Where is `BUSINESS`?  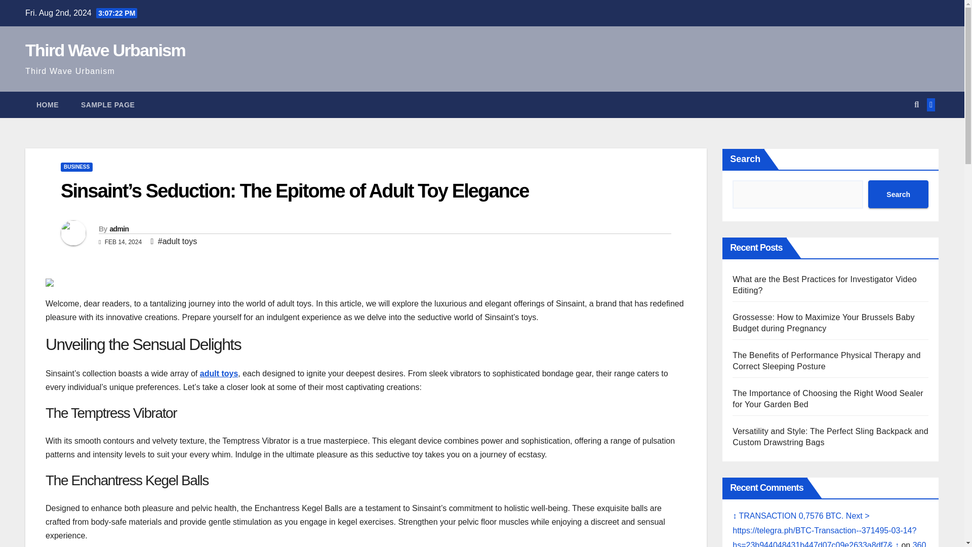 BUSINESS is located at coordinates (76, 167).